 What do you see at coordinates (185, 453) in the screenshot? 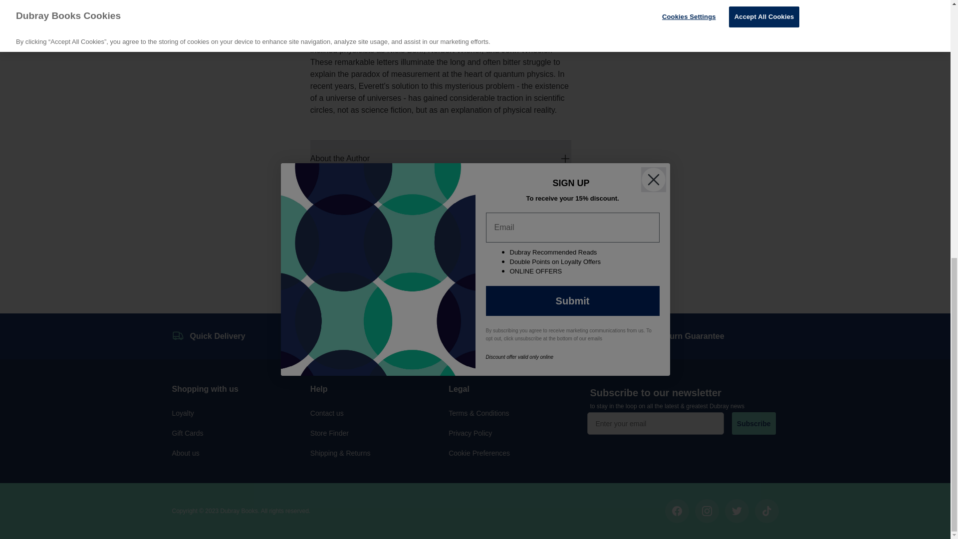
I see `About us` at bounding box center [185, 453].